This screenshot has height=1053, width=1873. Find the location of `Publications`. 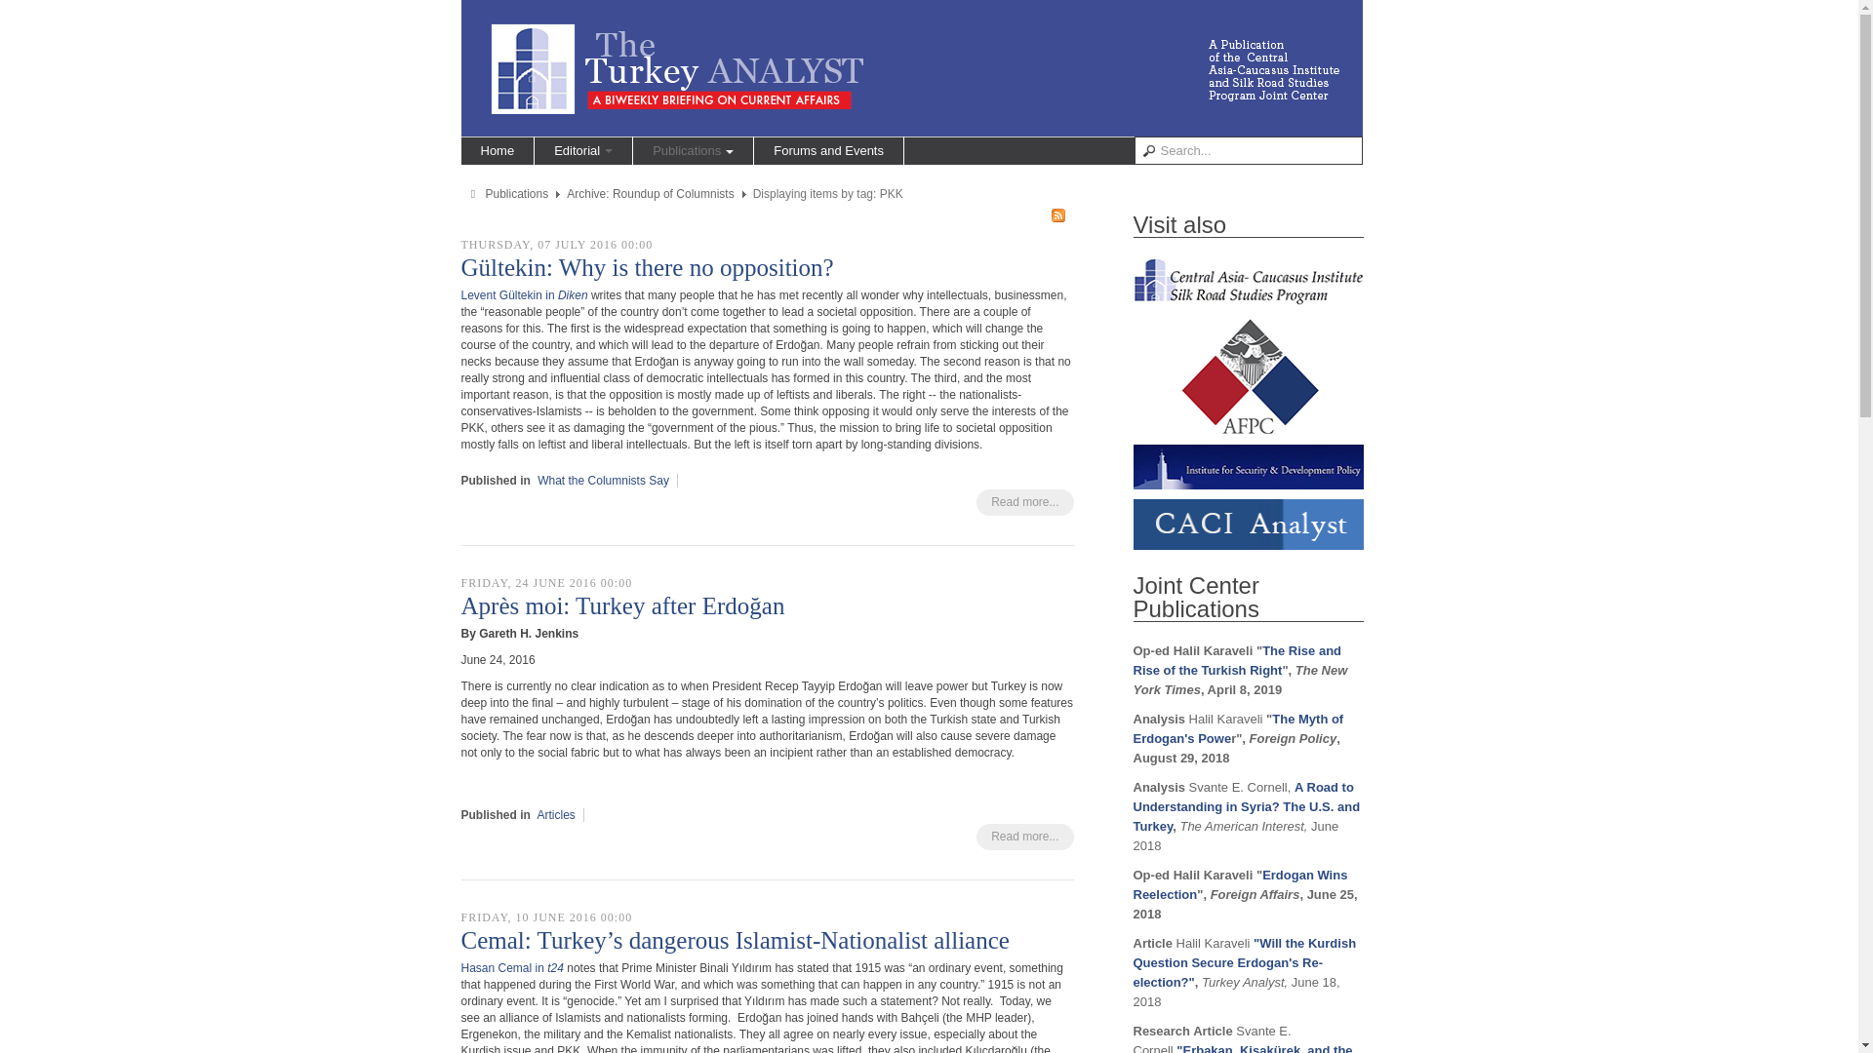

Publications is located at coordinates (517, 194).